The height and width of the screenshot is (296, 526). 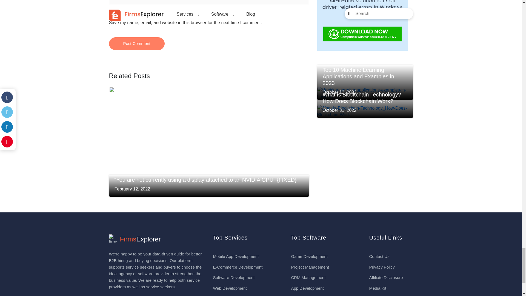 I want to click on yes, so click(x=111, y=15).